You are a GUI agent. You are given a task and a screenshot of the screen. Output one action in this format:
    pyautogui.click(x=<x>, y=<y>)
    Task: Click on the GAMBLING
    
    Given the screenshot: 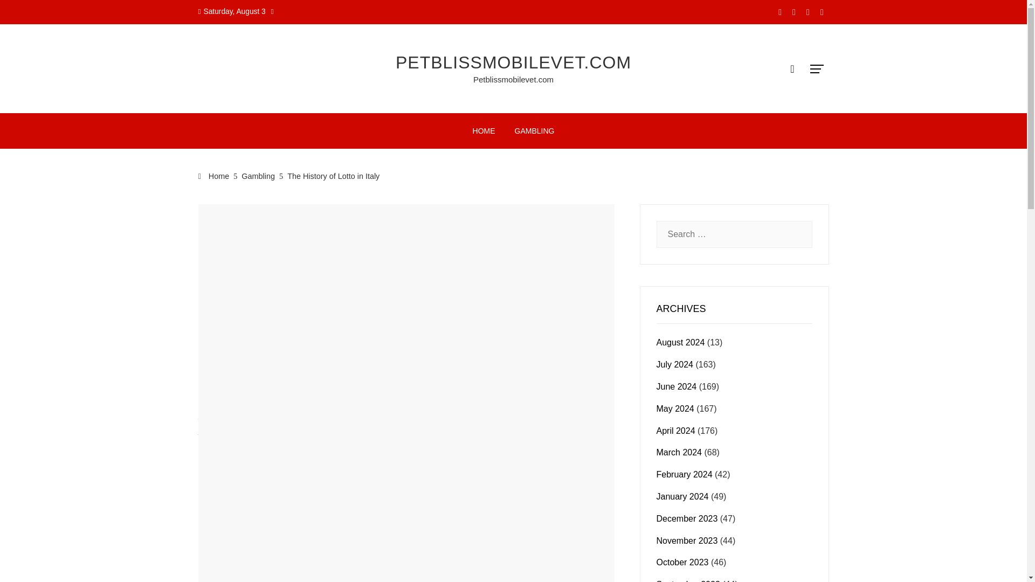 What is the action you would take?
    pyautogui.click(x=217, y=208)
    